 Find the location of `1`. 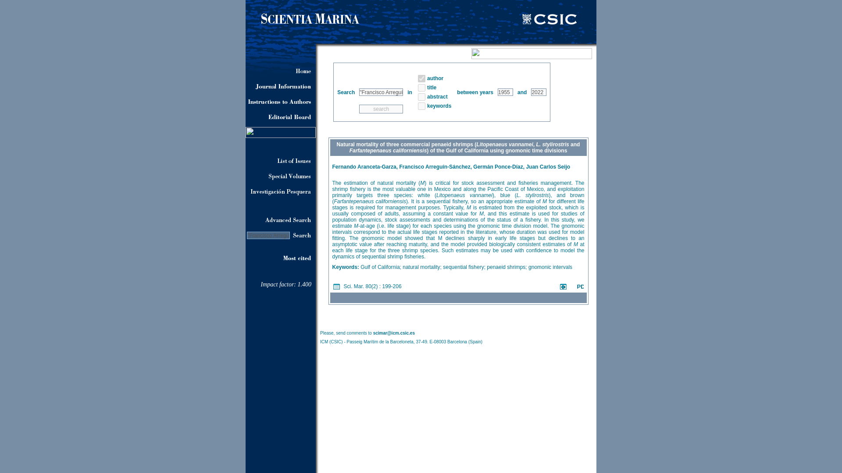

1 is located at coordinates (421, 96).